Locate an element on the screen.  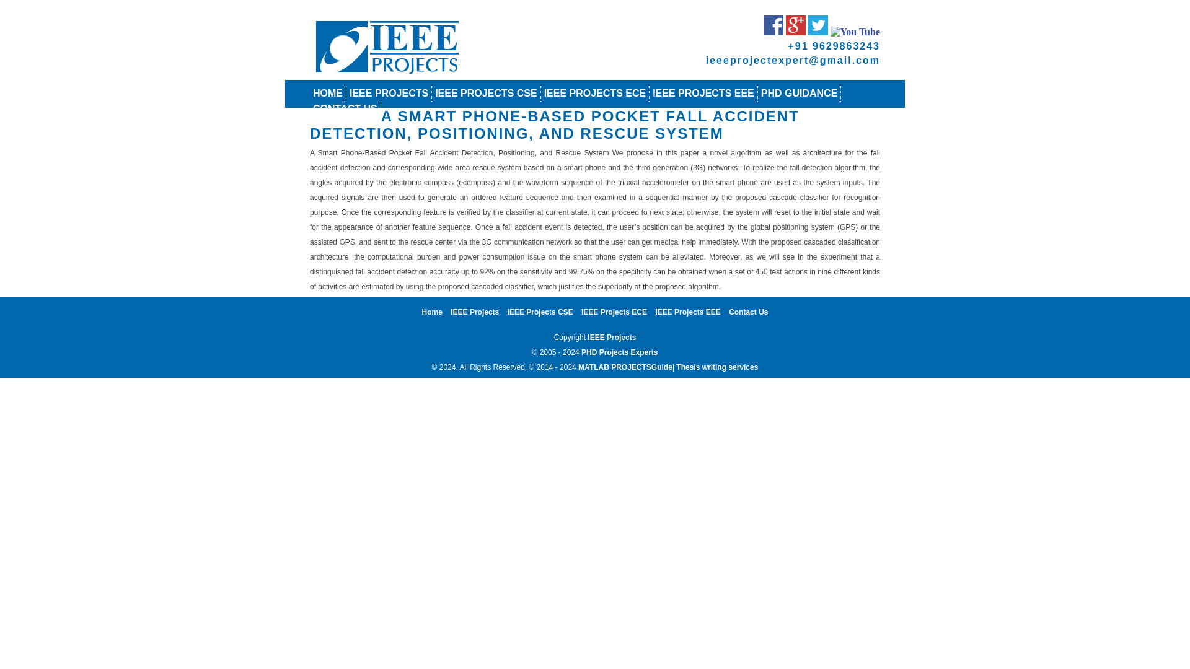
IEEE Projects is located at coordinates (475, 312).